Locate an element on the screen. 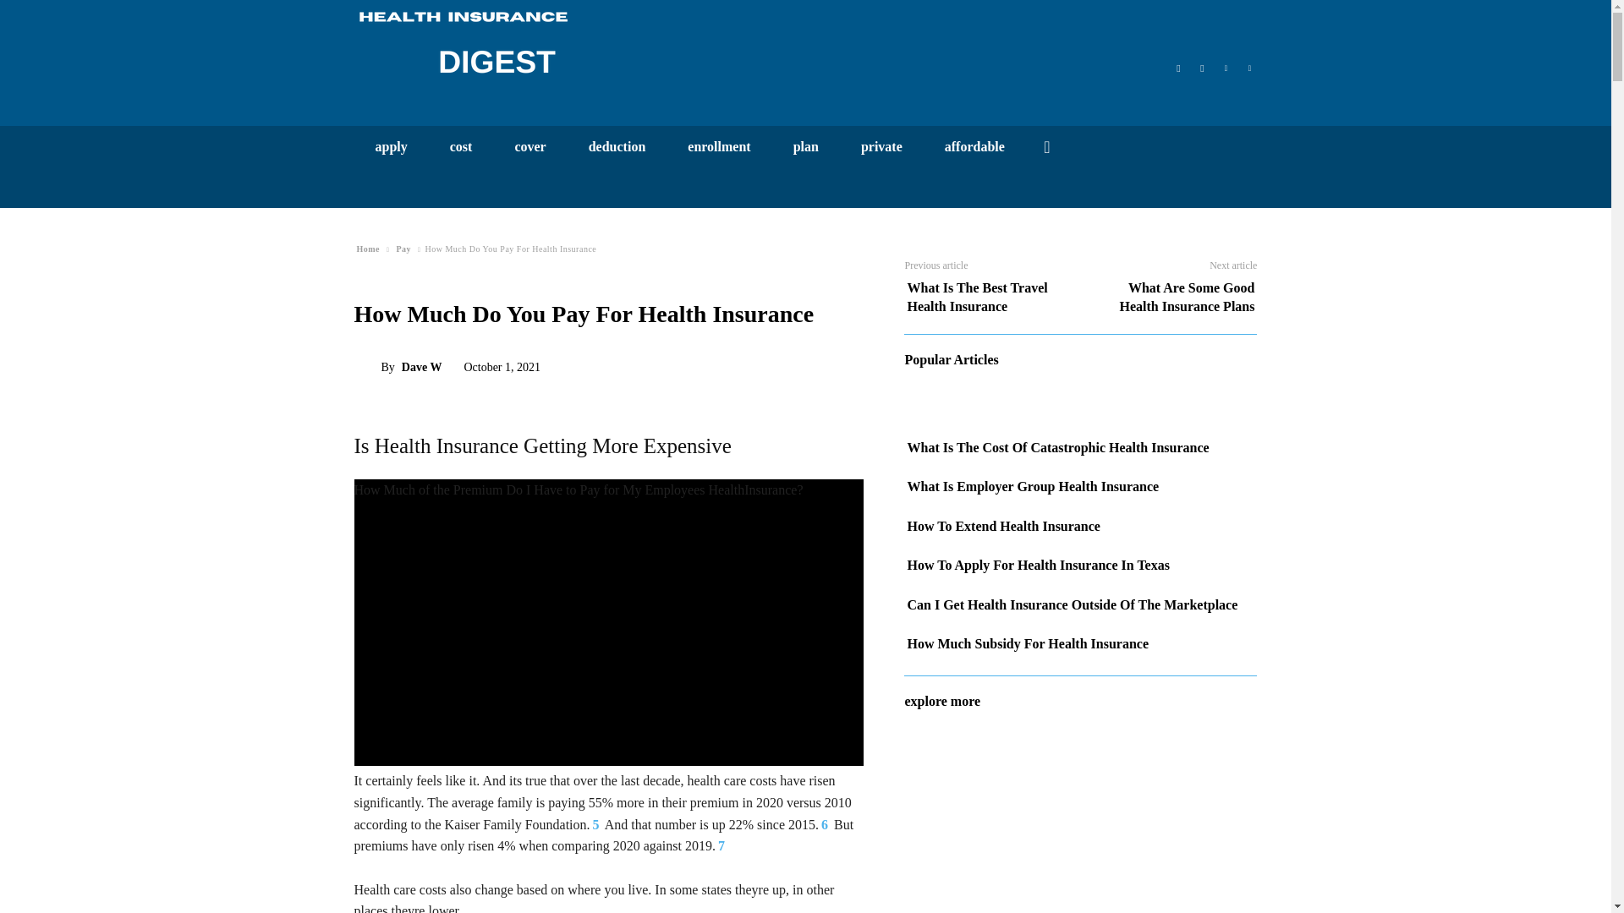 The image size is (1624, 913). affordable is located at coordinates (974, 146).